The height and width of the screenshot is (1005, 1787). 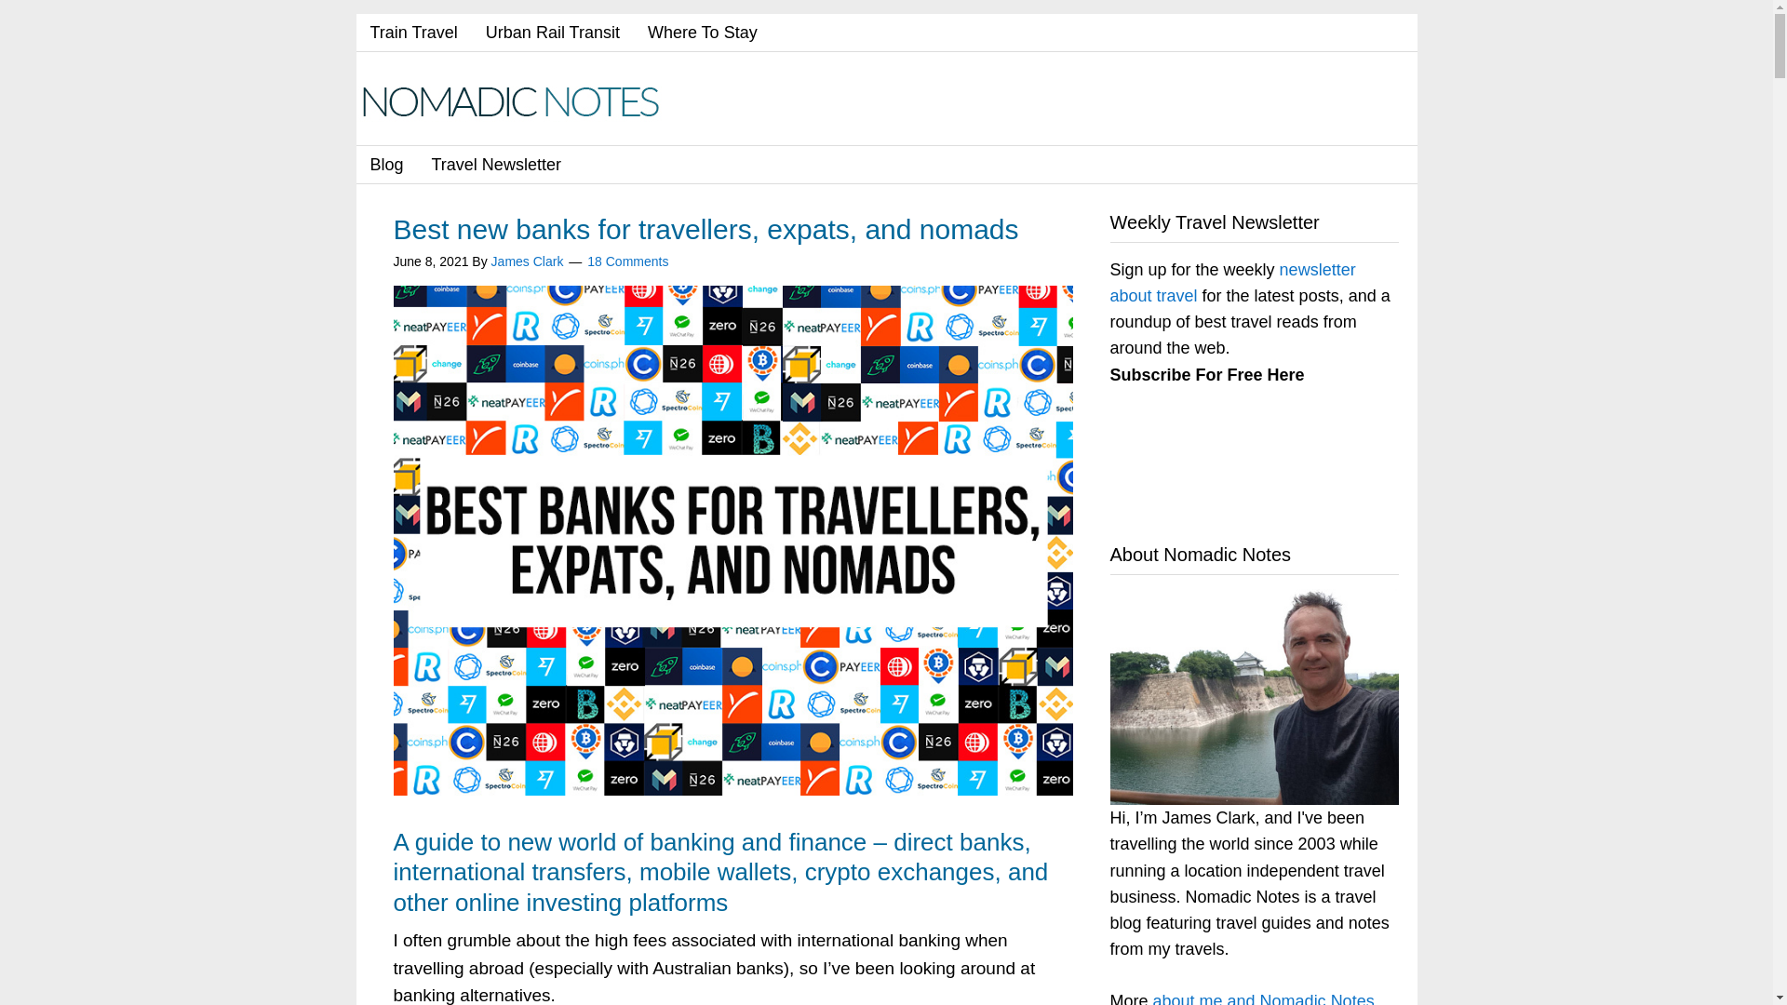 What do you see at coordinates (703, 33) in the screenshot?
I see `Where To Stay` at bounding box center [703, 33].